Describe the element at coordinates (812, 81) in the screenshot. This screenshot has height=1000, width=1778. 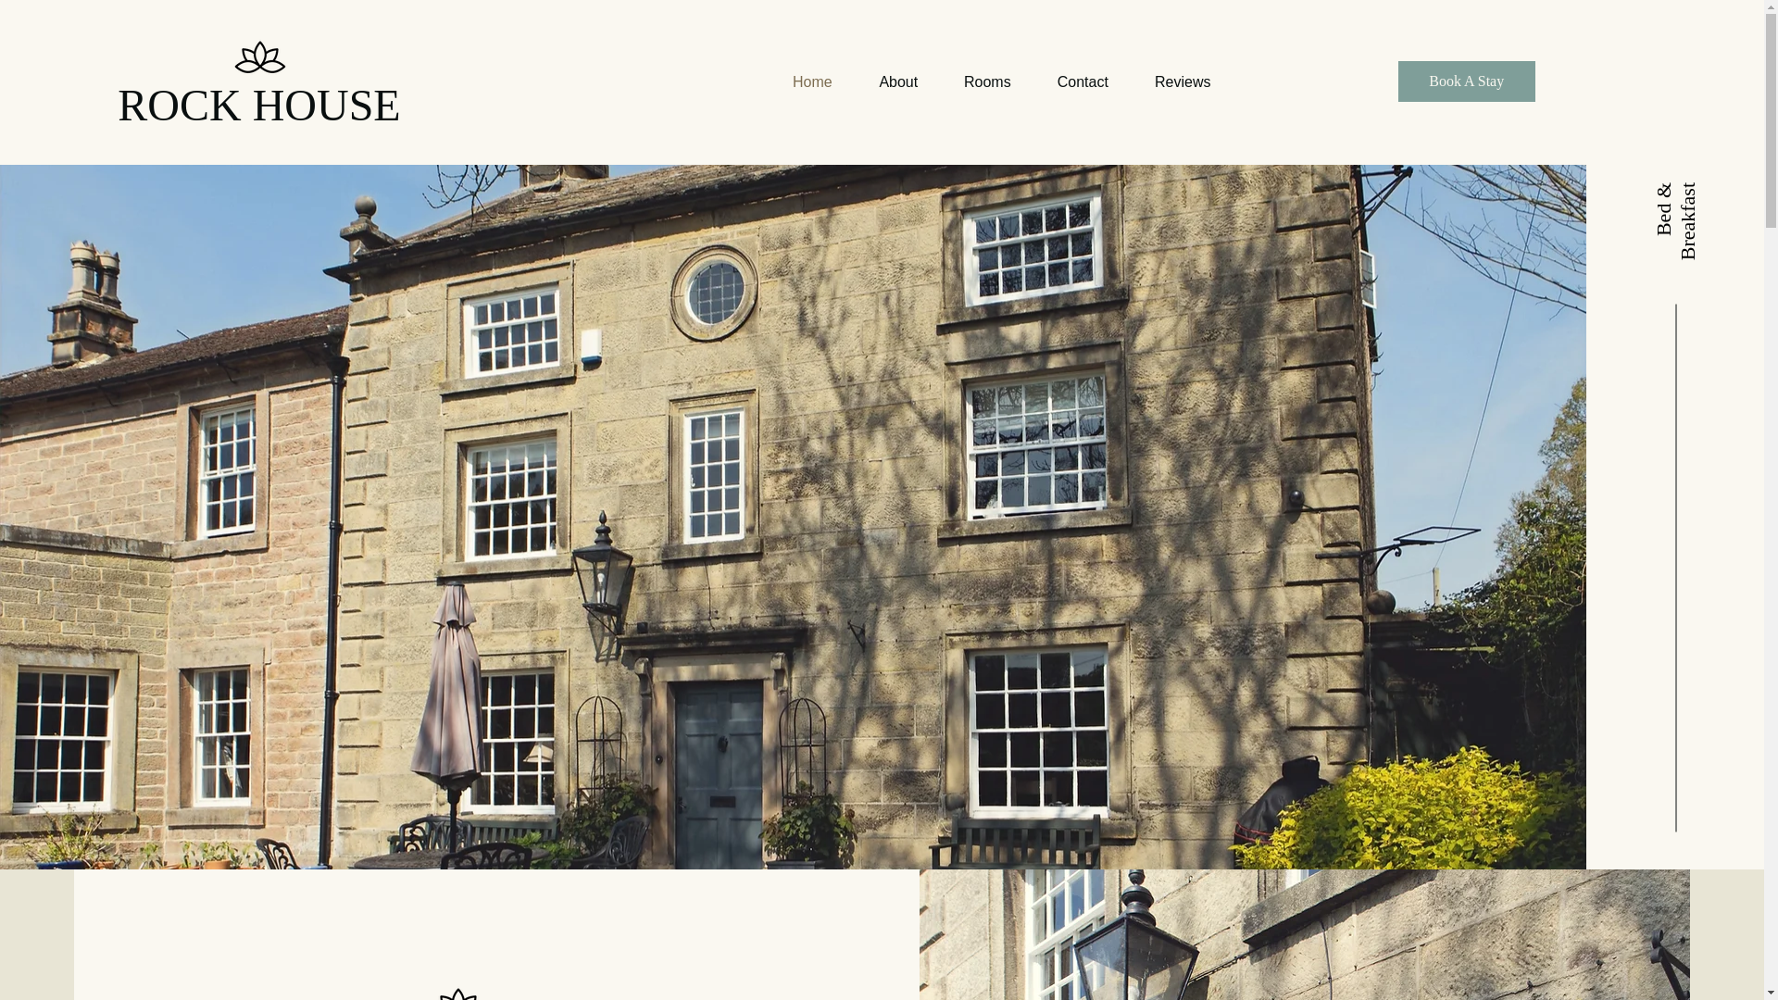
I see `Home` at that location.